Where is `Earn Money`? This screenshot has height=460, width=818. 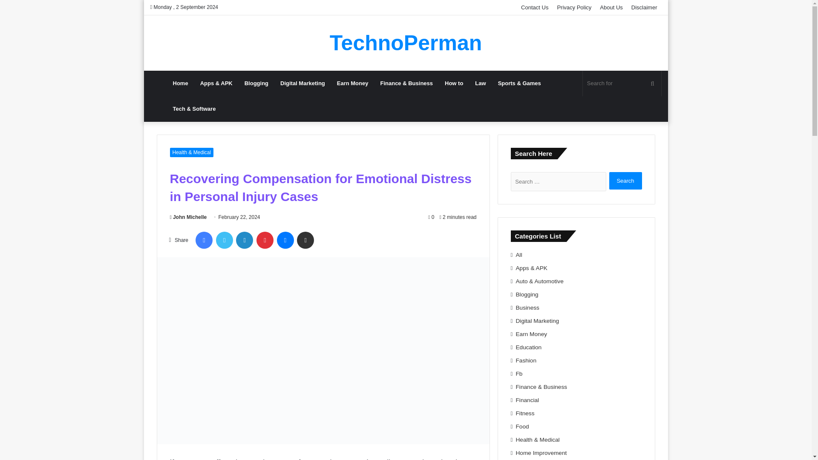 Earn Money is located at coordinates (353, 83).